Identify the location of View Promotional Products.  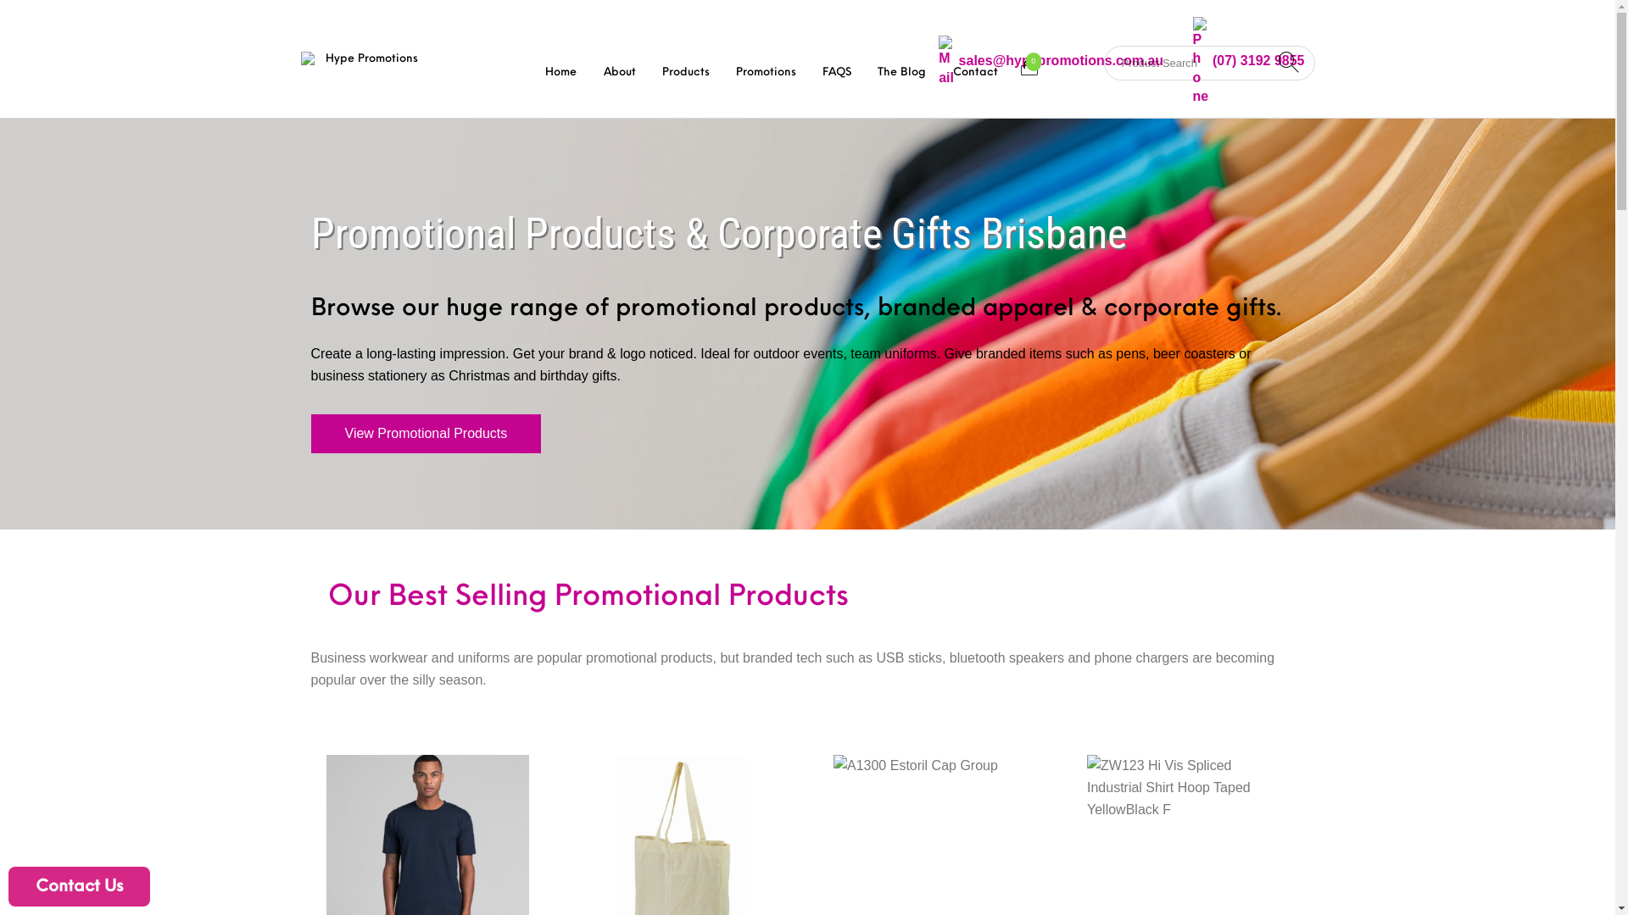
(426, 434).